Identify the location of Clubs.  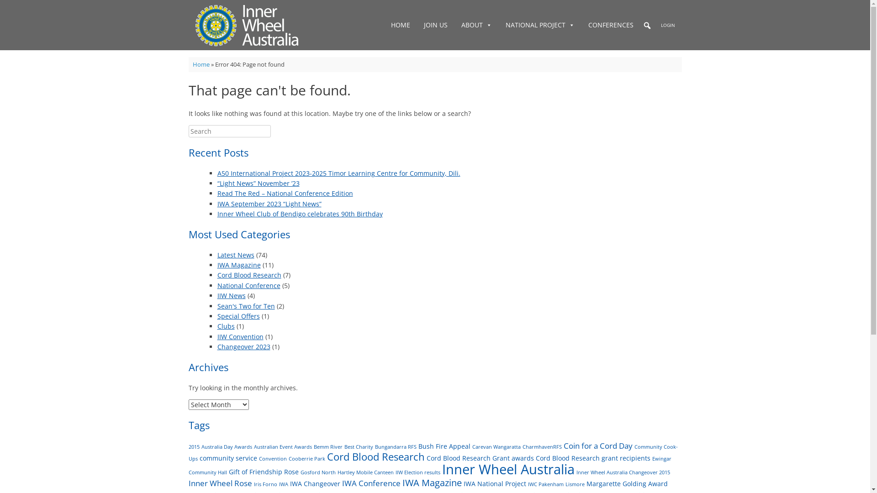
(226, 326).